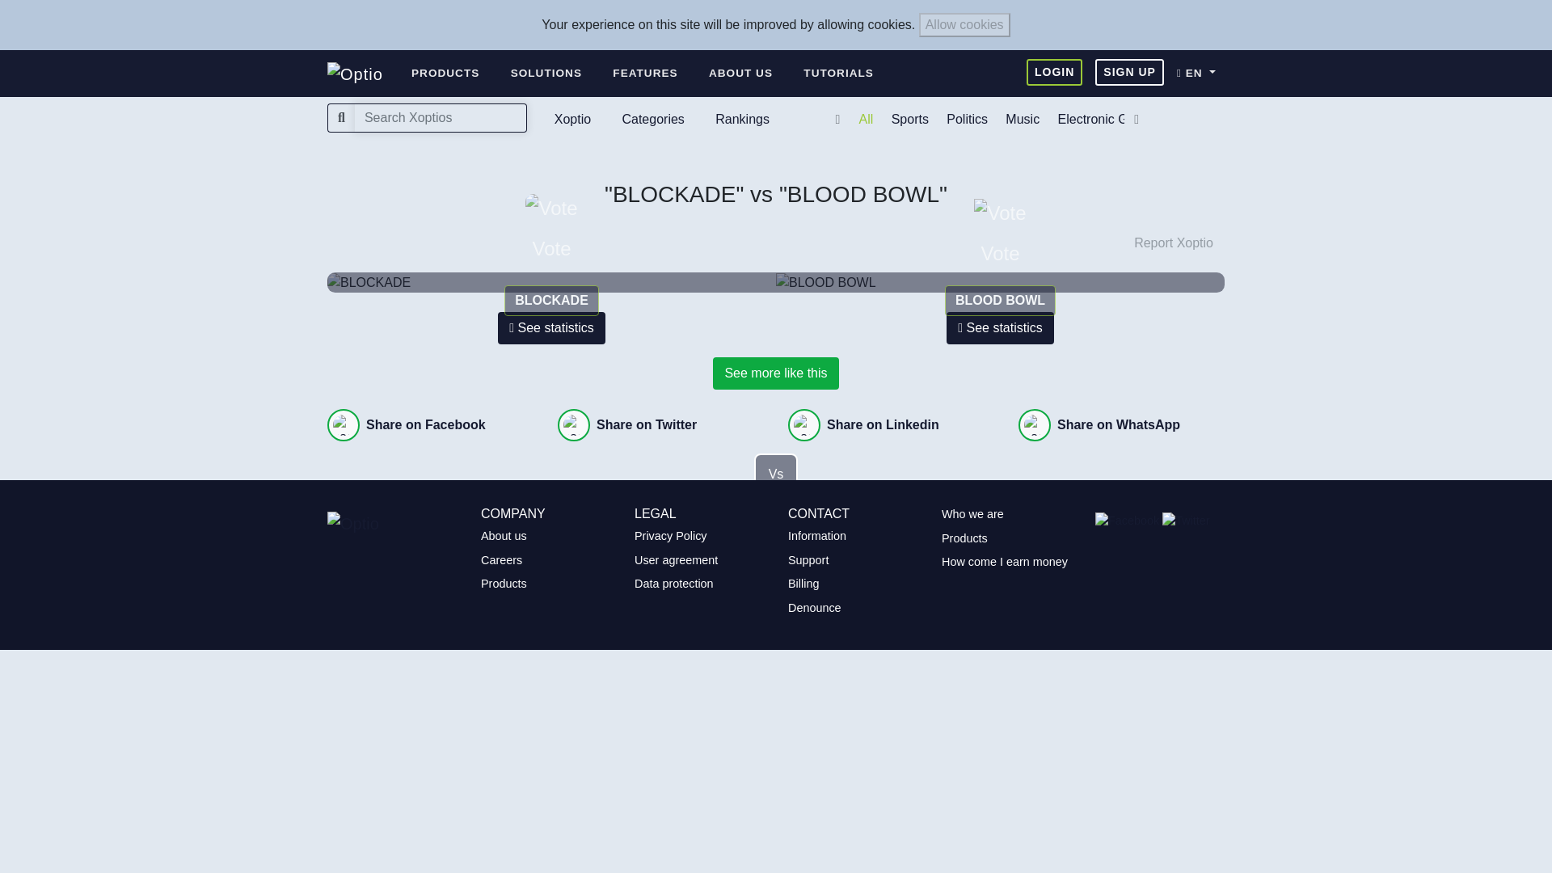 This screenshot has height=873, width=1552. Describe the element at coordinates (839, 74) in the screenshot. I see `TUTORIALS` at that location.